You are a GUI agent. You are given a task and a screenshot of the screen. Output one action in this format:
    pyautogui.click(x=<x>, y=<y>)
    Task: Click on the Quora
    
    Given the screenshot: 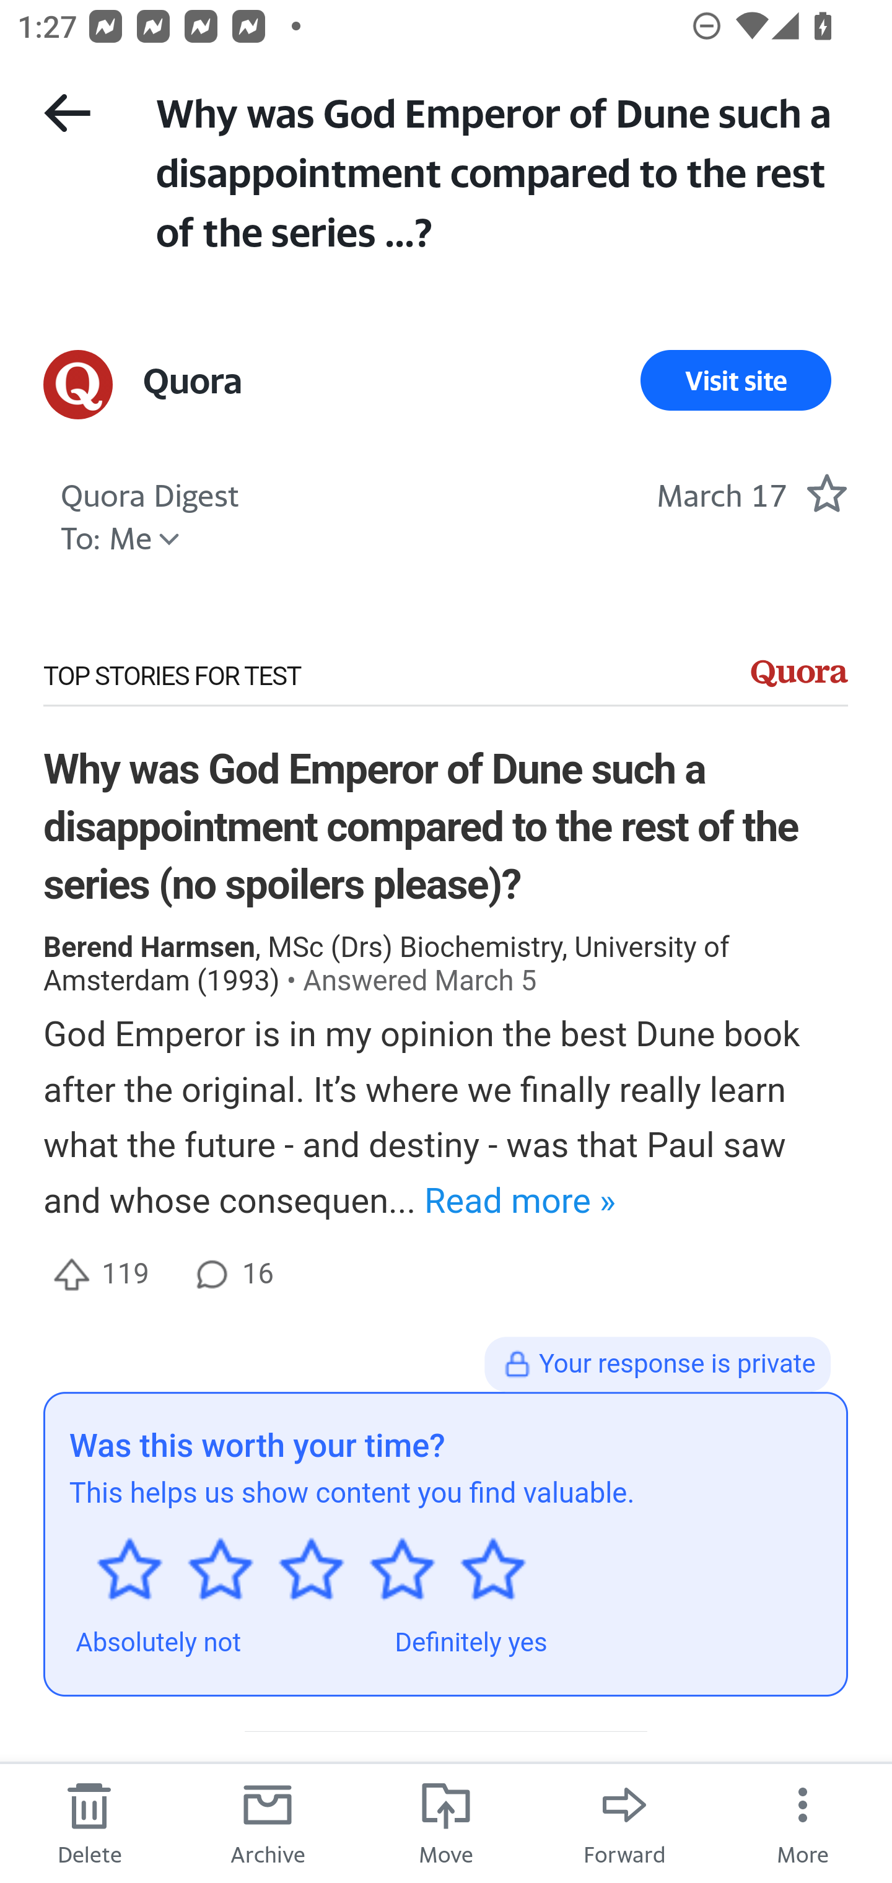 What is the action you would take?
    pyautogui.click(x=799, y=674)
    